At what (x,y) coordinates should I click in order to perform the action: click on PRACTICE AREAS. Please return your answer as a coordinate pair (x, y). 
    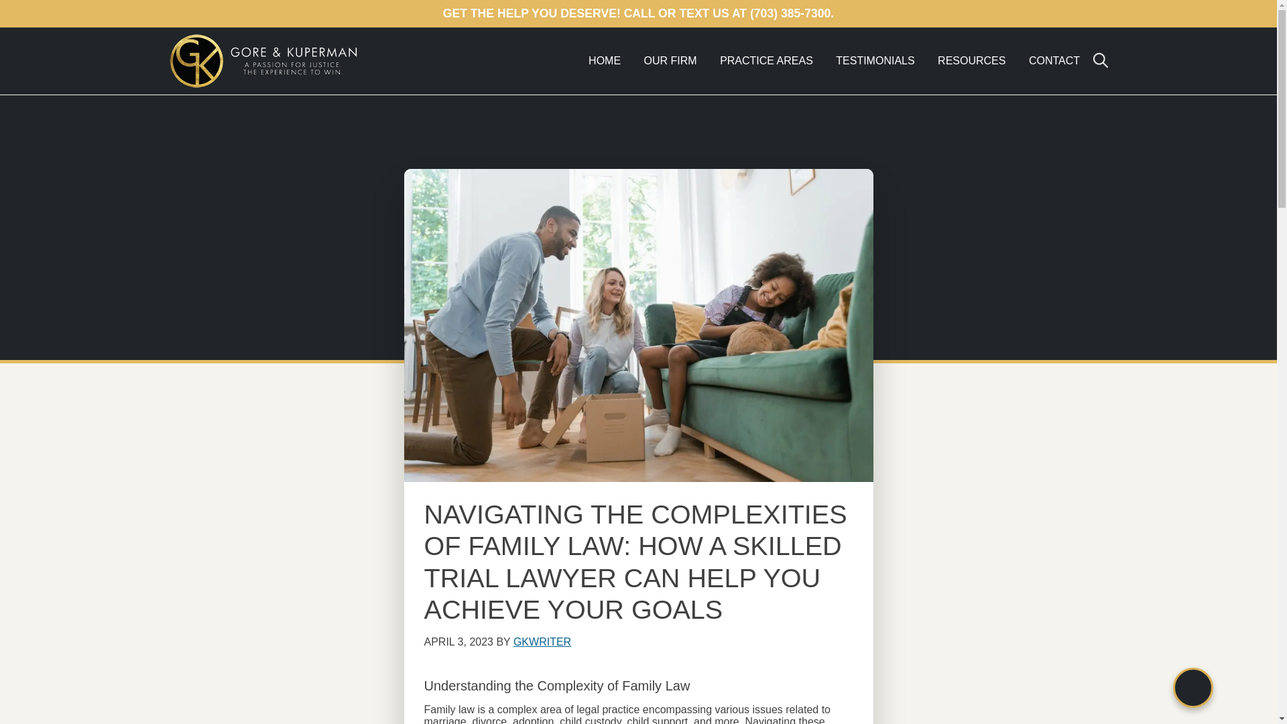
    Looking at the image, I should click on (767, 60).